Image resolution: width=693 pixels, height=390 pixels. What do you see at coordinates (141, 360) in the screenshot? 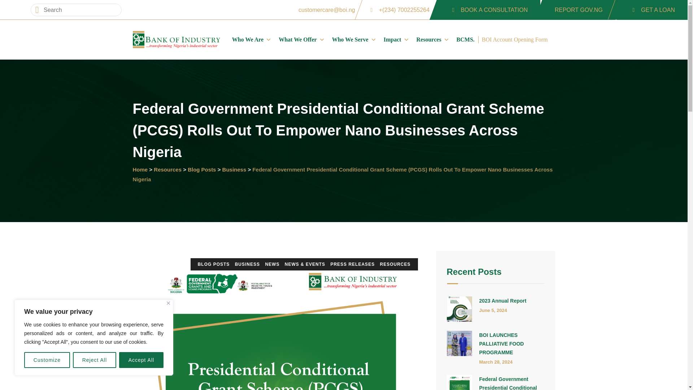
I see `Accept All` at bounding box center [141, 360].